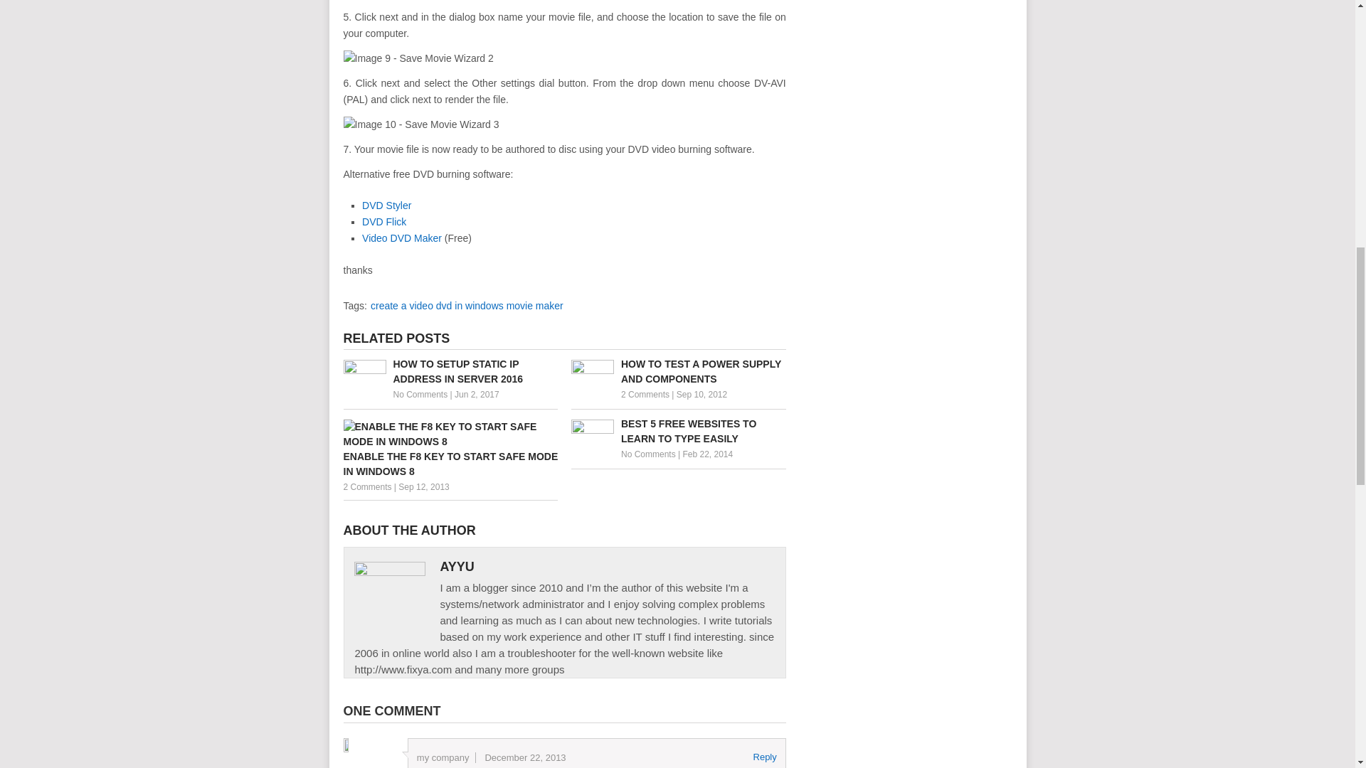 This screenshot has height=768, width=1366. Describe the element at coordinates (443, 758) in the screenshot. I see `my company` at that location.